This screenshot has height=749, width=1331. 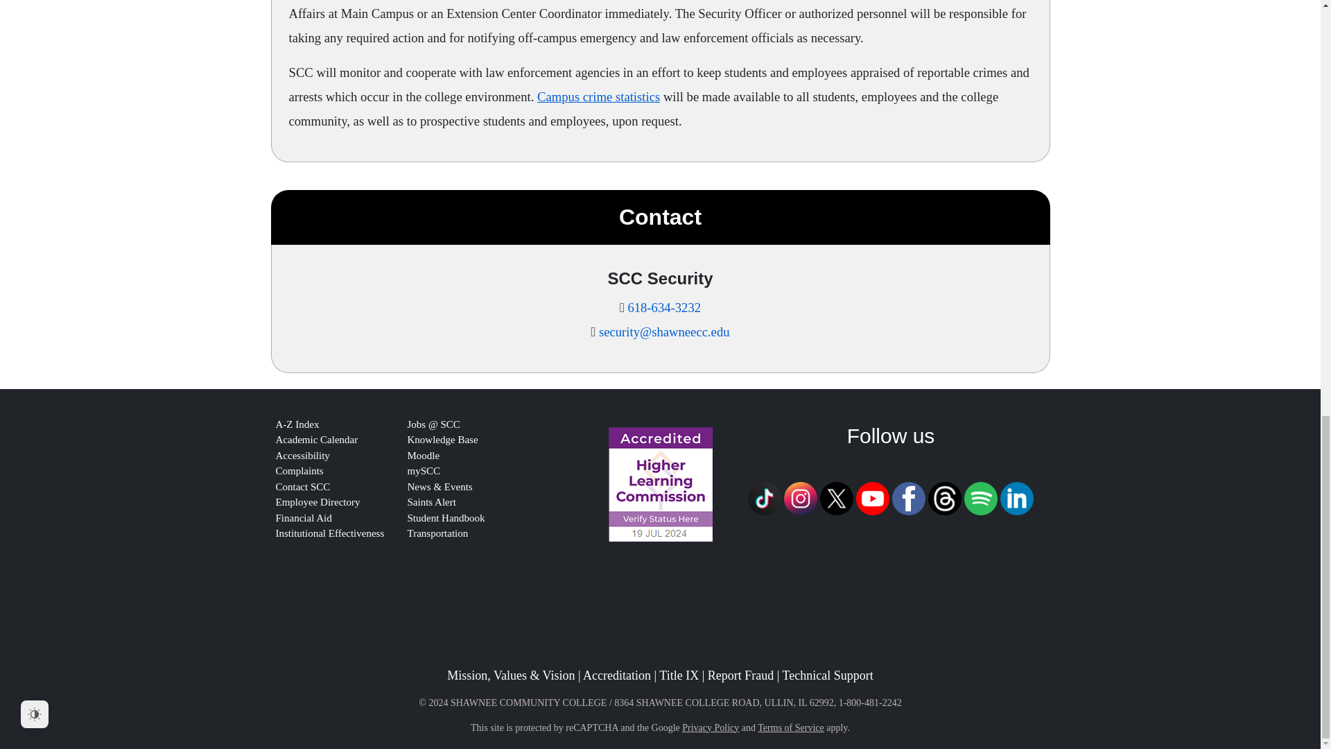 What do you see at coordinates (872, 497) in the screenshot?
I see `youtube` at bounding box center [872, 497].